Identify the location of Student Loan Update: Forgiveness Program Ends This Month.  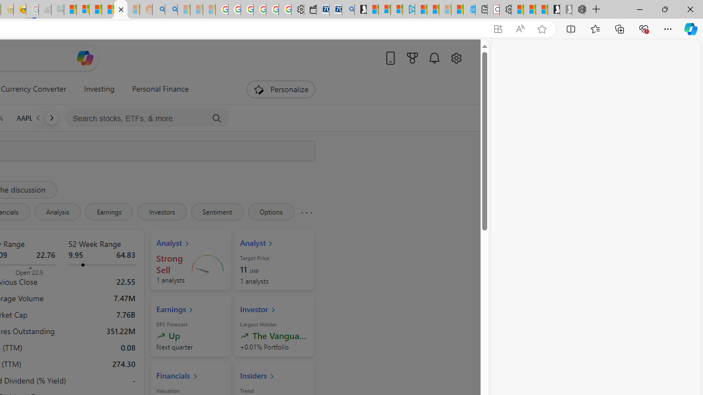
(108, 10).